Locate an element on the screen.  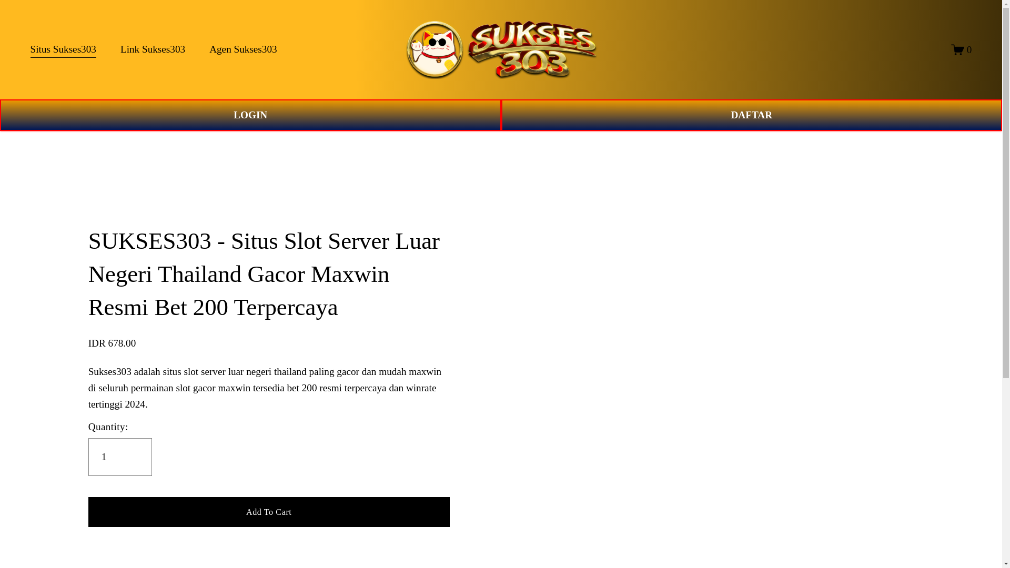
Situs Sukses303 is located at coordinates (63, 49).